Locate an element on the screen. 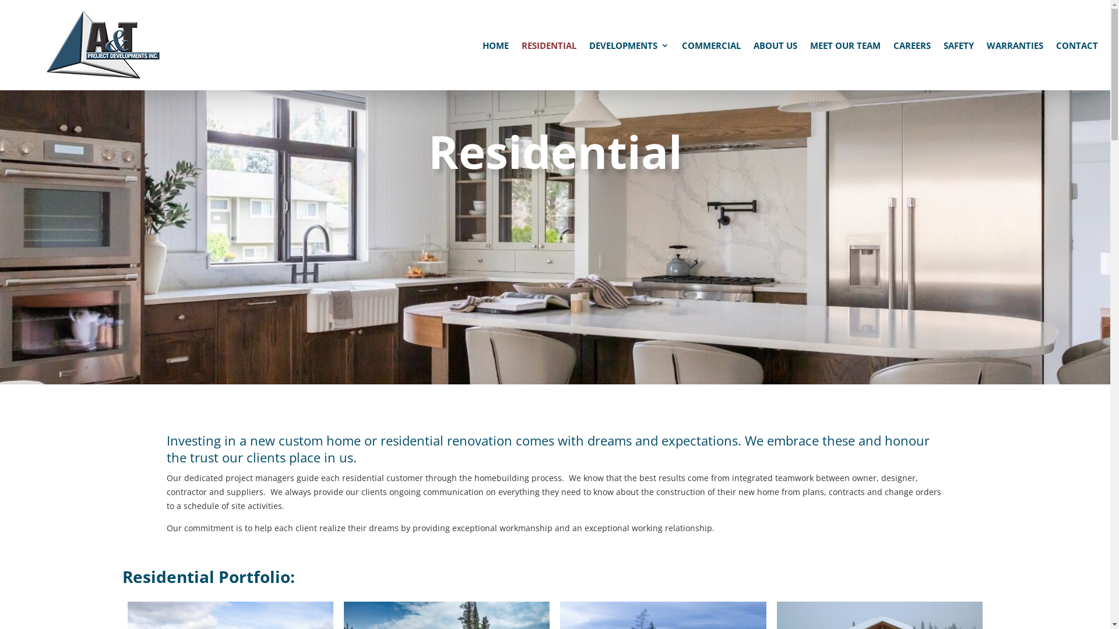 The width and height of the screenshot is (1119, 629). MEET OUR TEAM is located at coordinates (845, 48).